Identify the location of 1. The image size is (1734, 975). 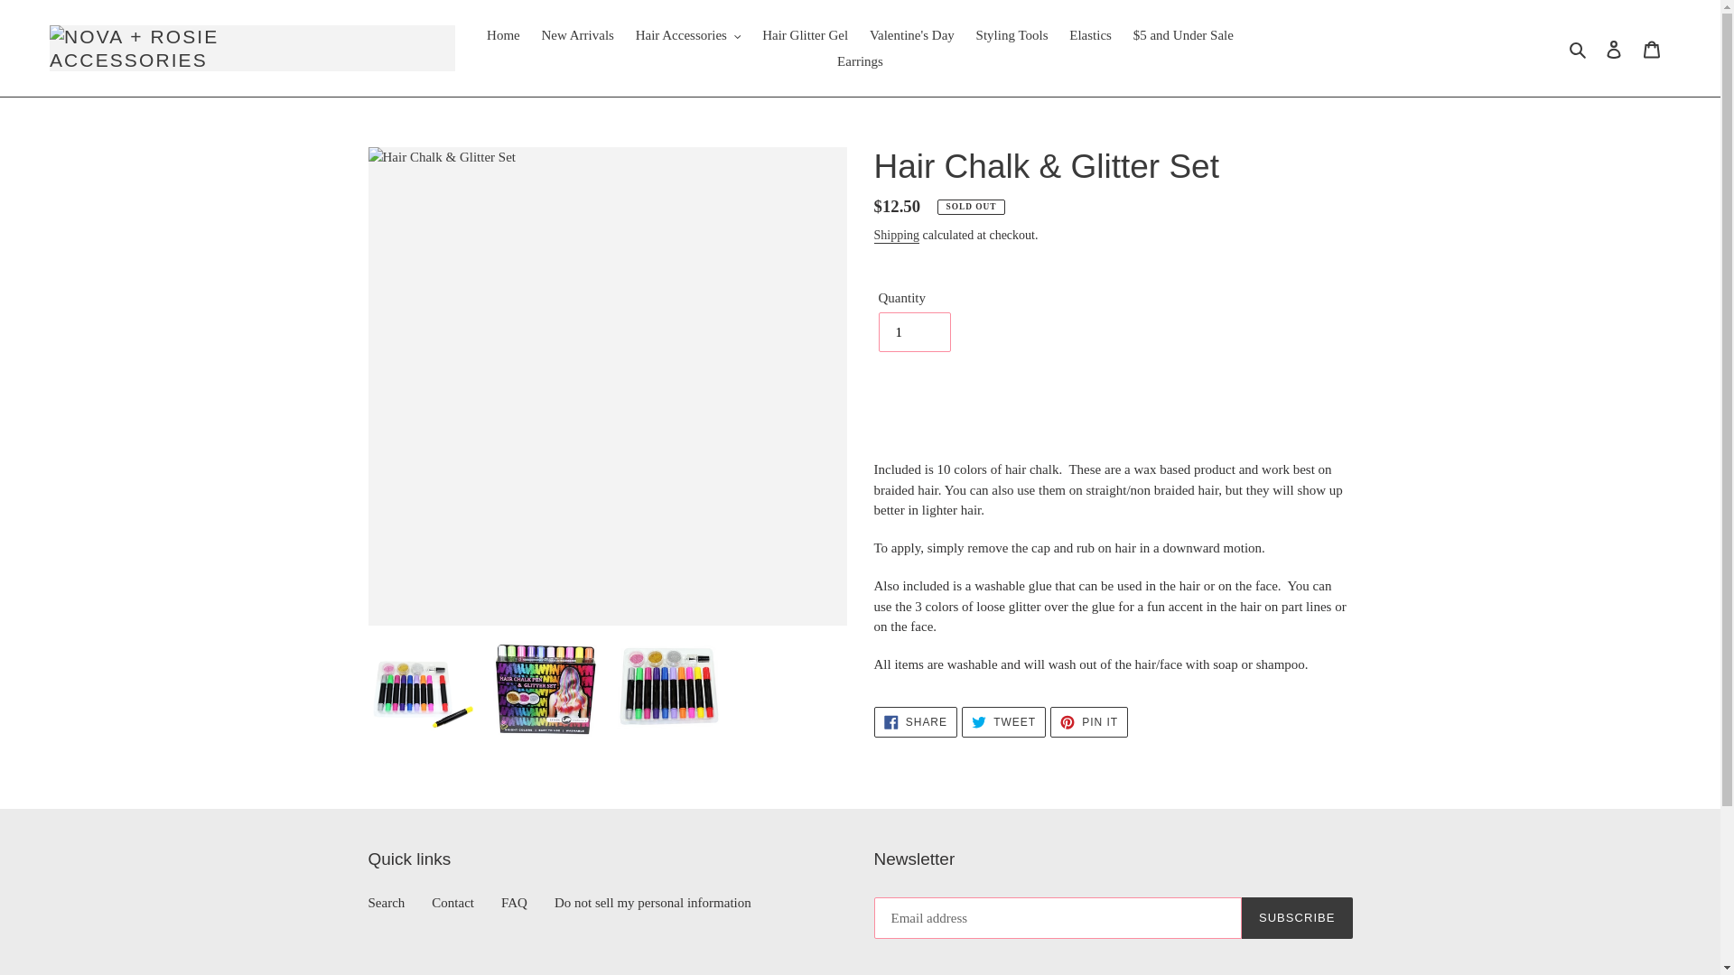
(914, 331).